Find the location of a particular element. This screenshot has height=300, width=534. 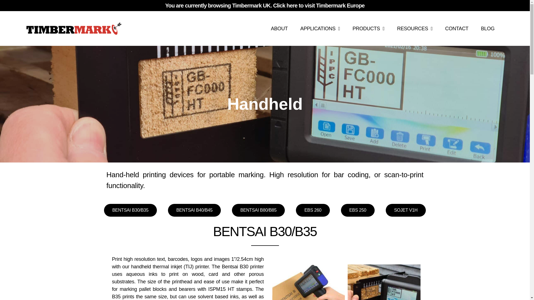

PRODUCTS is located at coordinates (368, 28).